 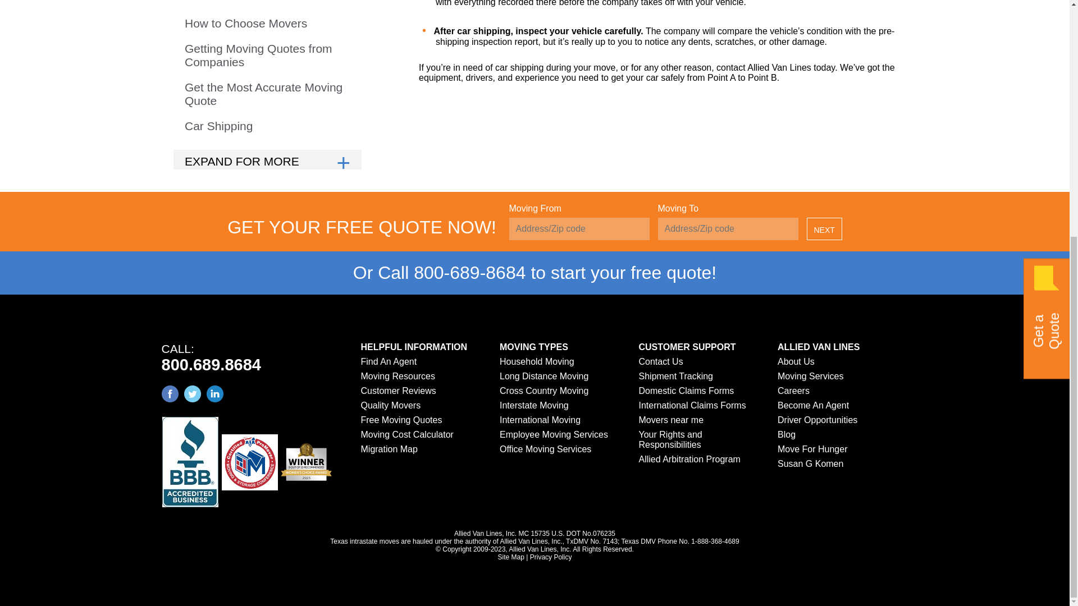 What do you see at coordinates (248, 358) in the screenshot?
I see `Facebook Icon` at bounding box center [248, 358].